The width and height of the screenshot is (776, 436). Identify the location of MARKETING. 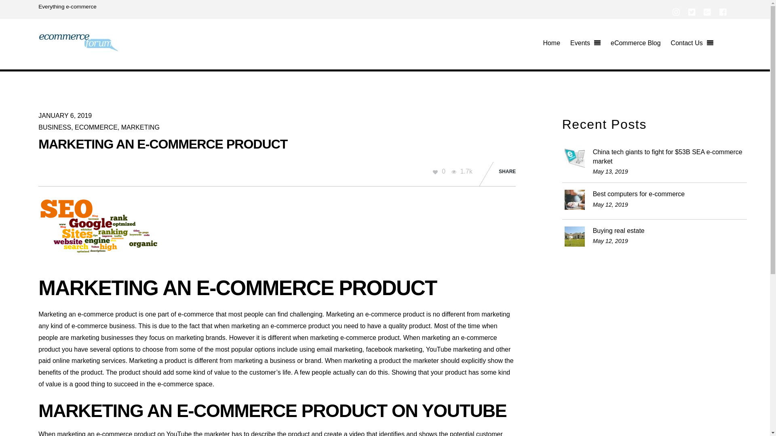
(140, 127).